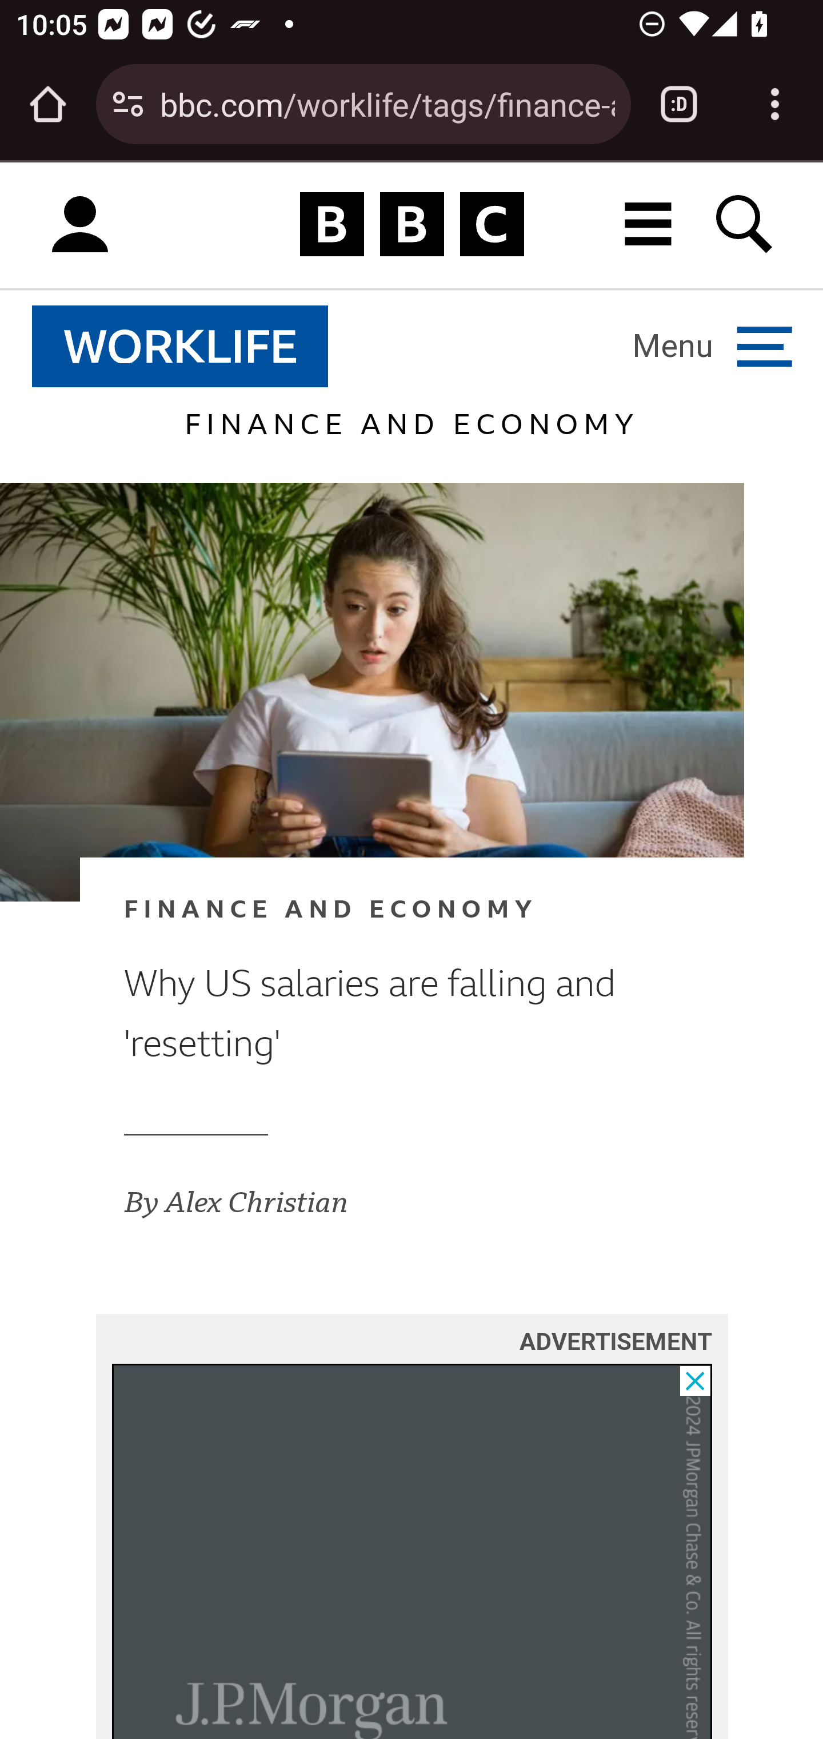 This screenshot has height=1739, width=823. I want to click on Why US salaries are falling and 'resetting', so click(376, 1014).